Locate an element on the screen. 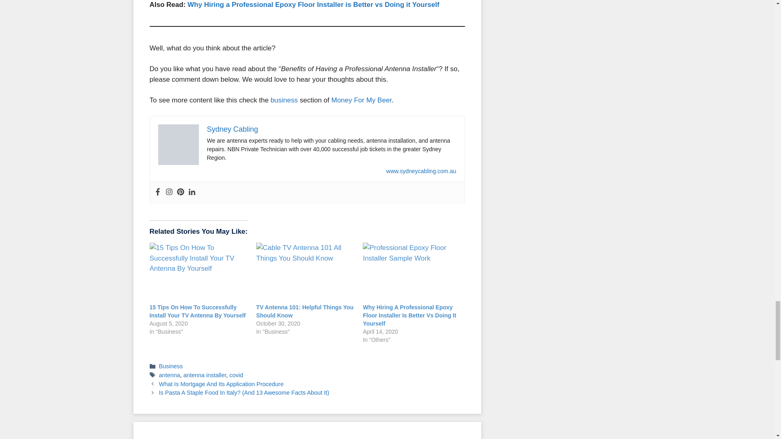 This screenshot has width=781, height=439. Benefits Of Having A Professional Antenna Installer 3 is located at coordinates (178, 145).